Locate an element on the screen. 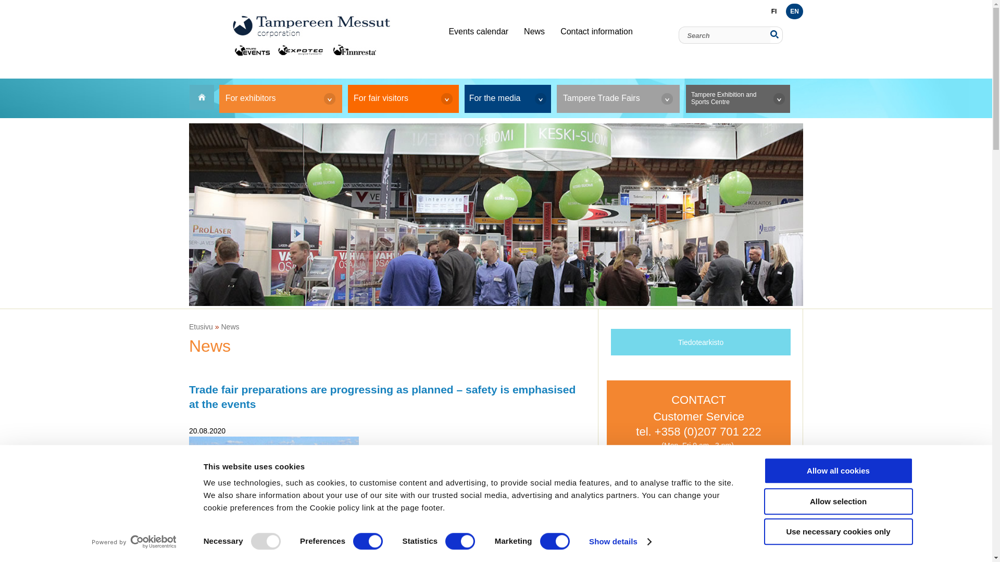 This screenshot has width=1000, height=562. Contact information is located at coordinates (597, 31).